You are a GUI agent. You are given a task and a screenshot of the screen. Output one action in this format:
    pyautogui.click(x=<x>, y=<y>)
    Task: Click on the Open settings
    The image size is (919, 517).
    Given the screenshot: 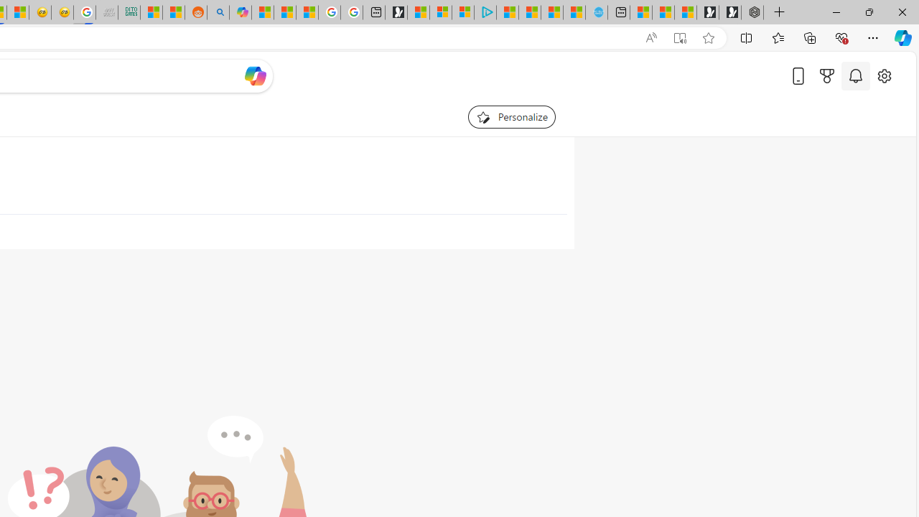 What is the action you would take?
    pyautogui.click(x=885, y=75)
    